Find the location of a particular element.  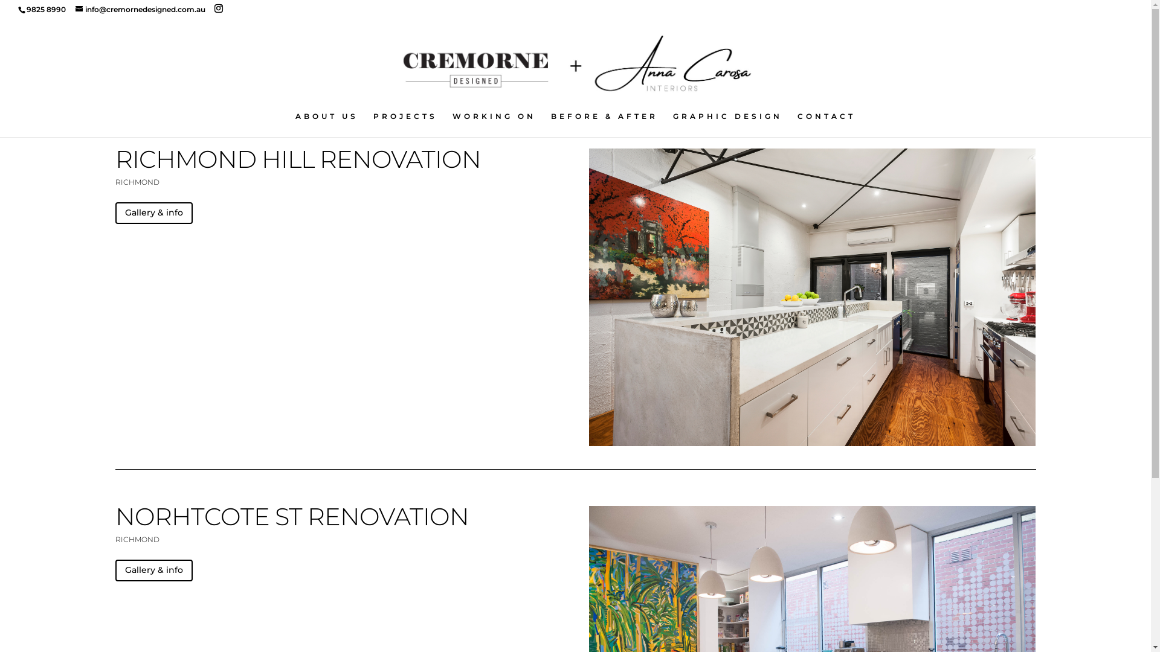

info@cremornedesigned.com.au is located at coordinates (140, 10).